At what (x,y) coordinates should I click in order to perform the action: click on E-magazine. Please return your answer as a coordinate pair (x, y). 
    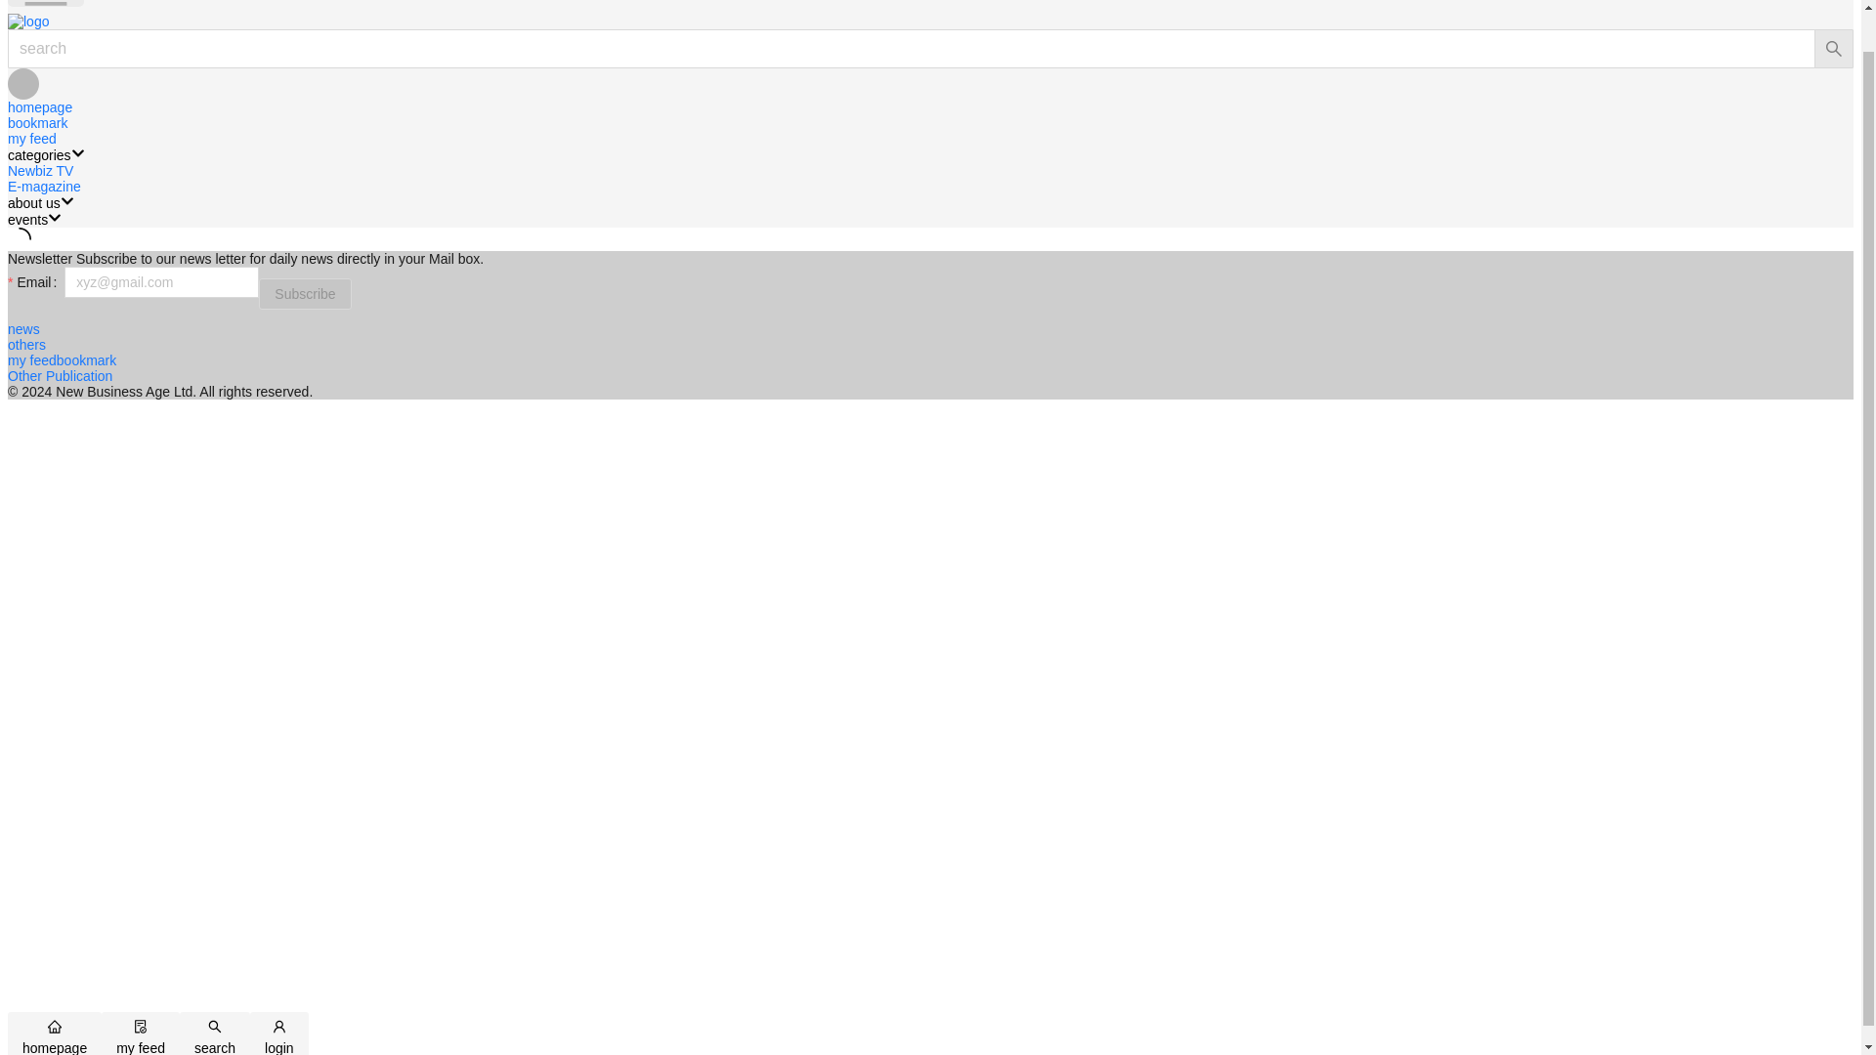
    Looking at the image, I should click on (43, 186).